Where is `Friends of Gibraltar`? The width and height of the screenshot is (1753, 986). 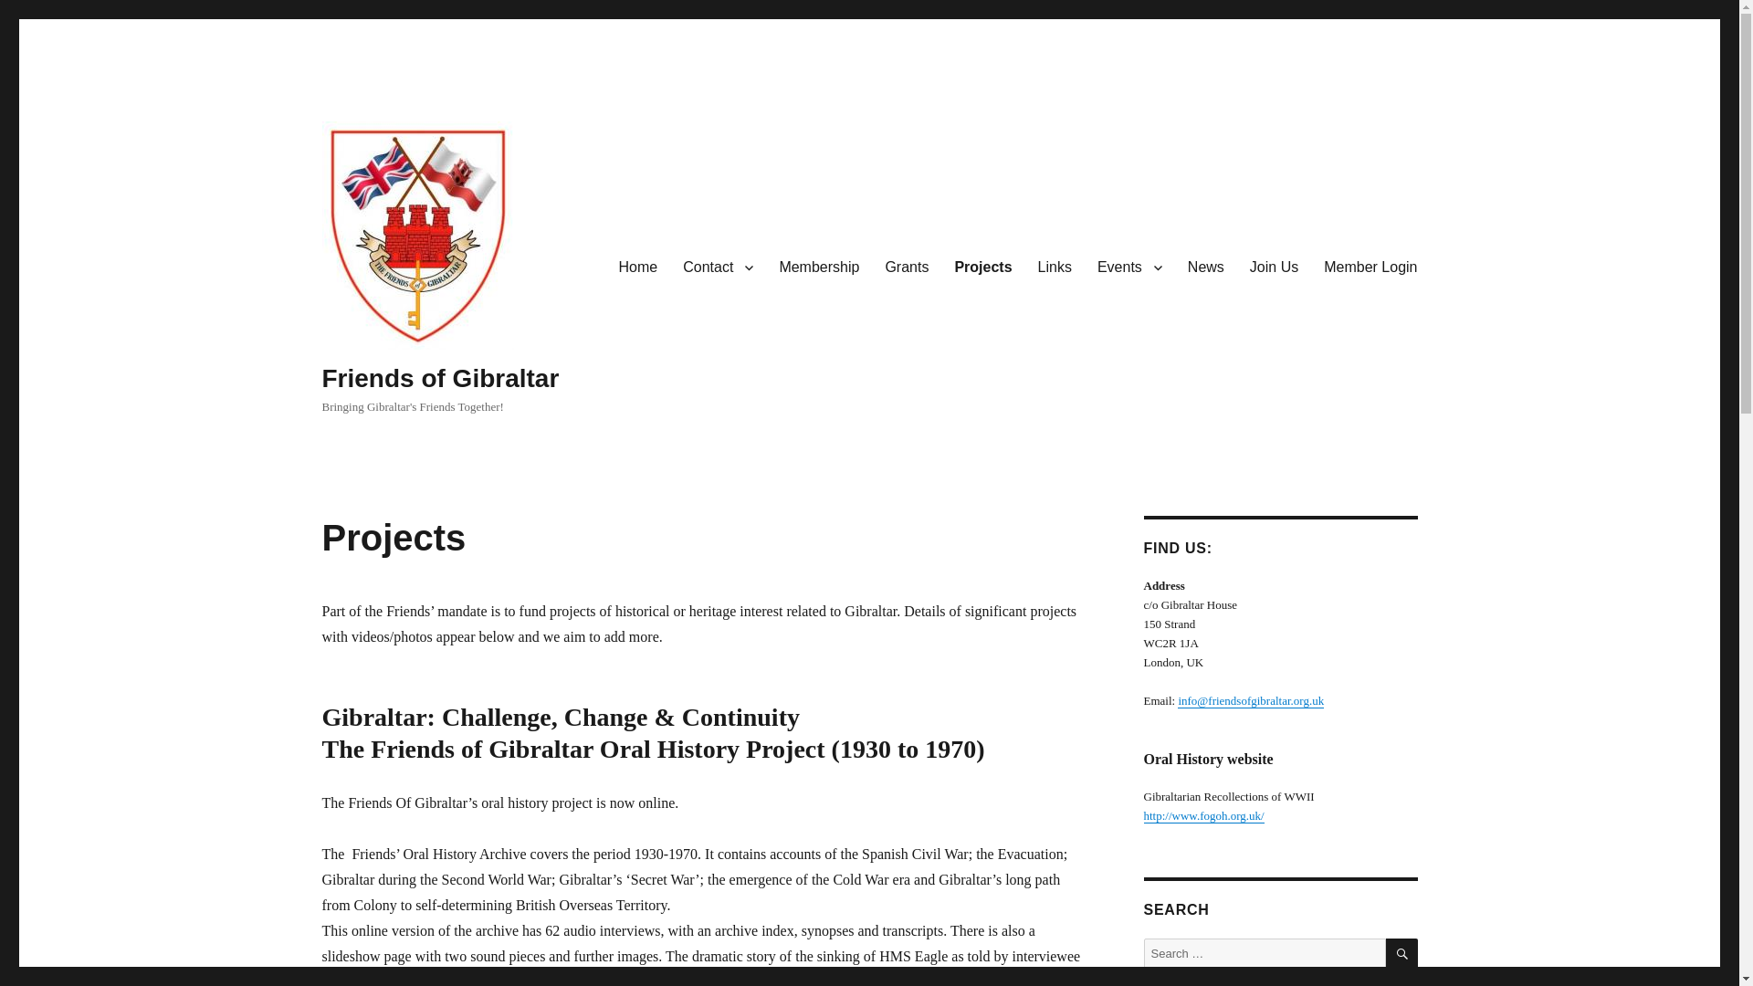
Friends of Gibraltar is located at coordinates (440, 378).